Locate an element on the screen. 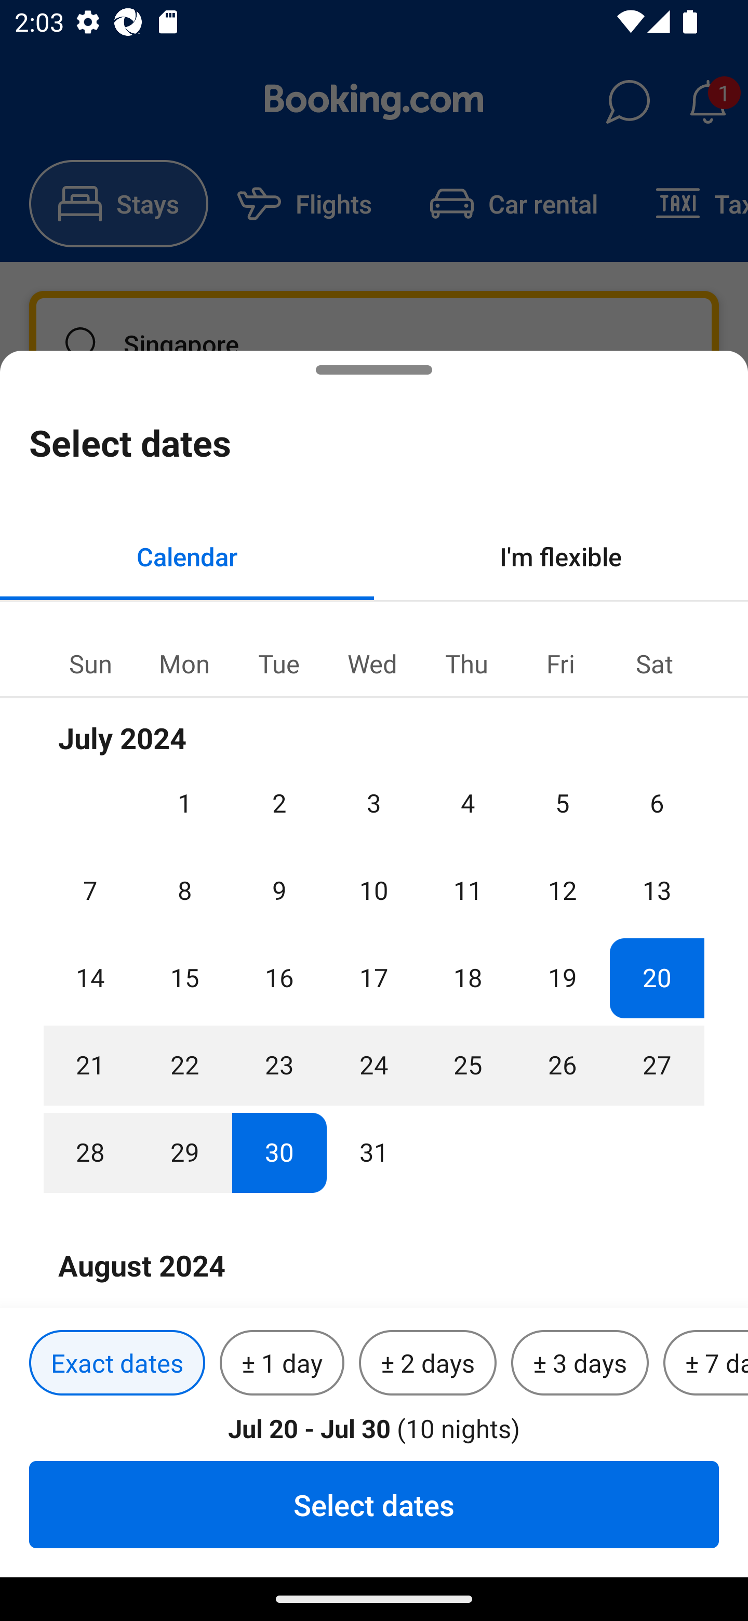  ± 3 days is located at coordinates (580, 1363).